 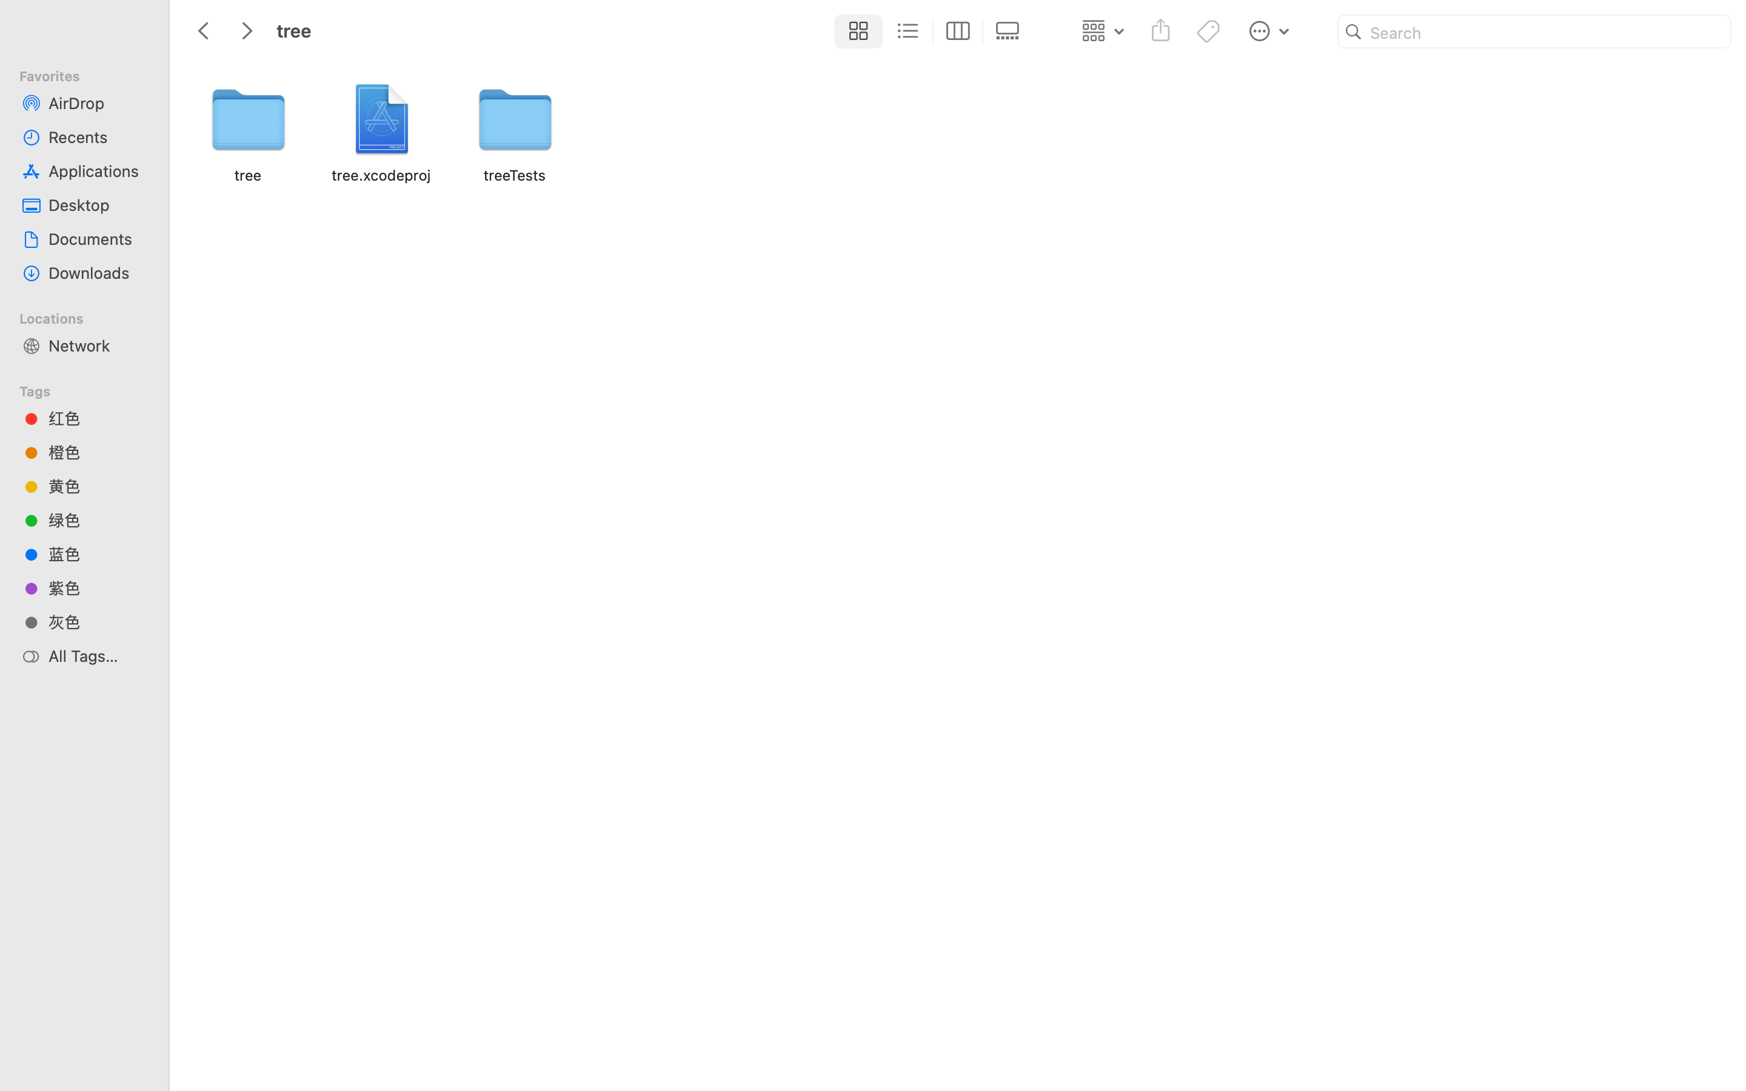 I want to click on 蓝色, so click(x=98, y=554).